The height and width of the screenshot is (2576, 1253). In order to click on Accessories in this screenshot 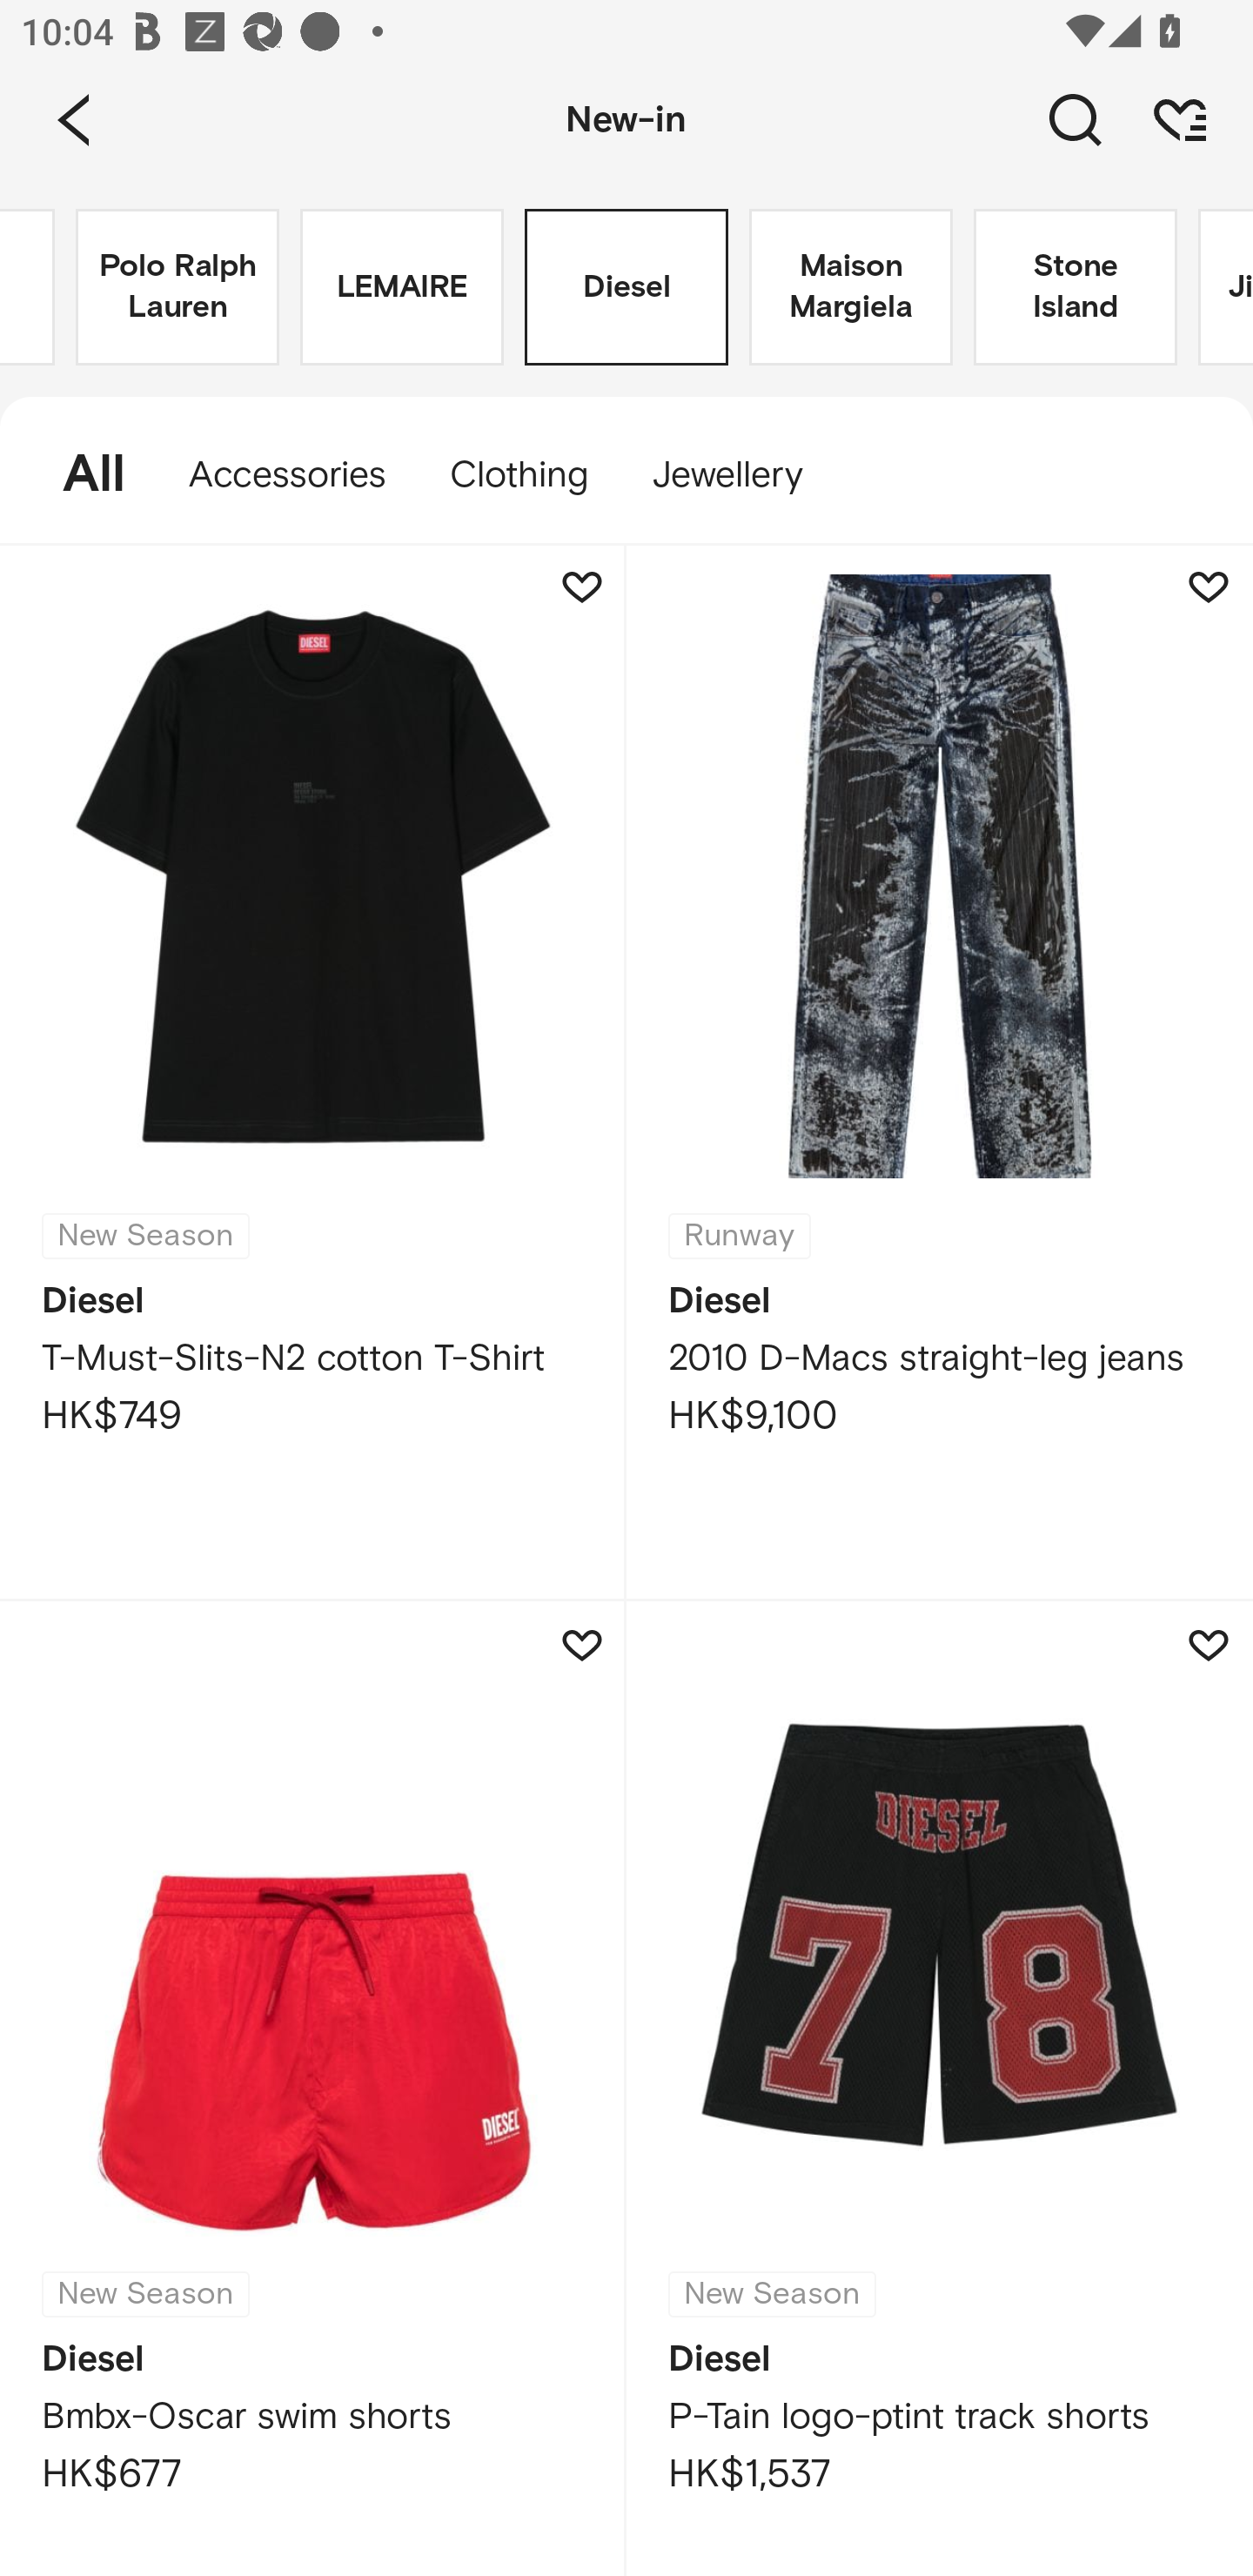, I will do `click(287, 475)`.